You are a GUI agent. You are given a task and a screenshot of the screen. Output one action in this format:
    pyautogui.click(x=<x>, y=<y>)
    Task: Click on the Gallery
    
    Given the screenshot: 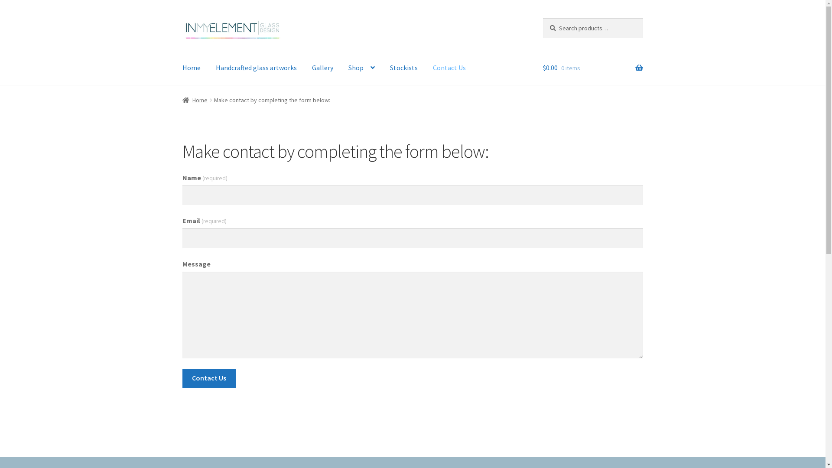 What is the action you would take?
    pyautogui.click(x=322, y=68)
    